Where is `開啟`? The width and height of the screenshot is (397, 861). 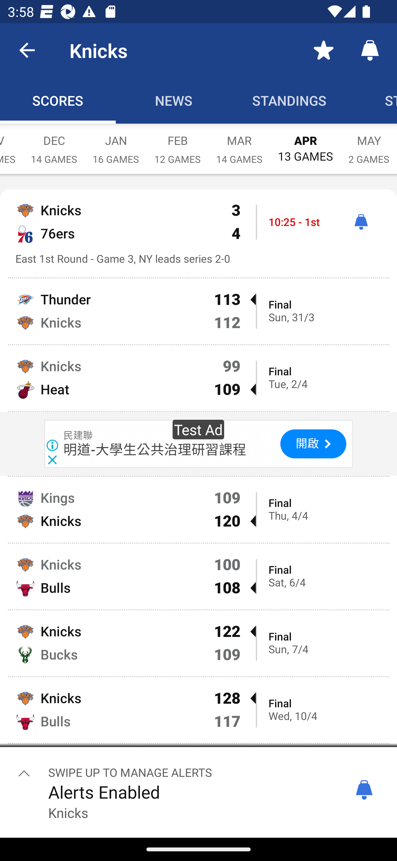
開啟 is located at coordinates (313, 444).